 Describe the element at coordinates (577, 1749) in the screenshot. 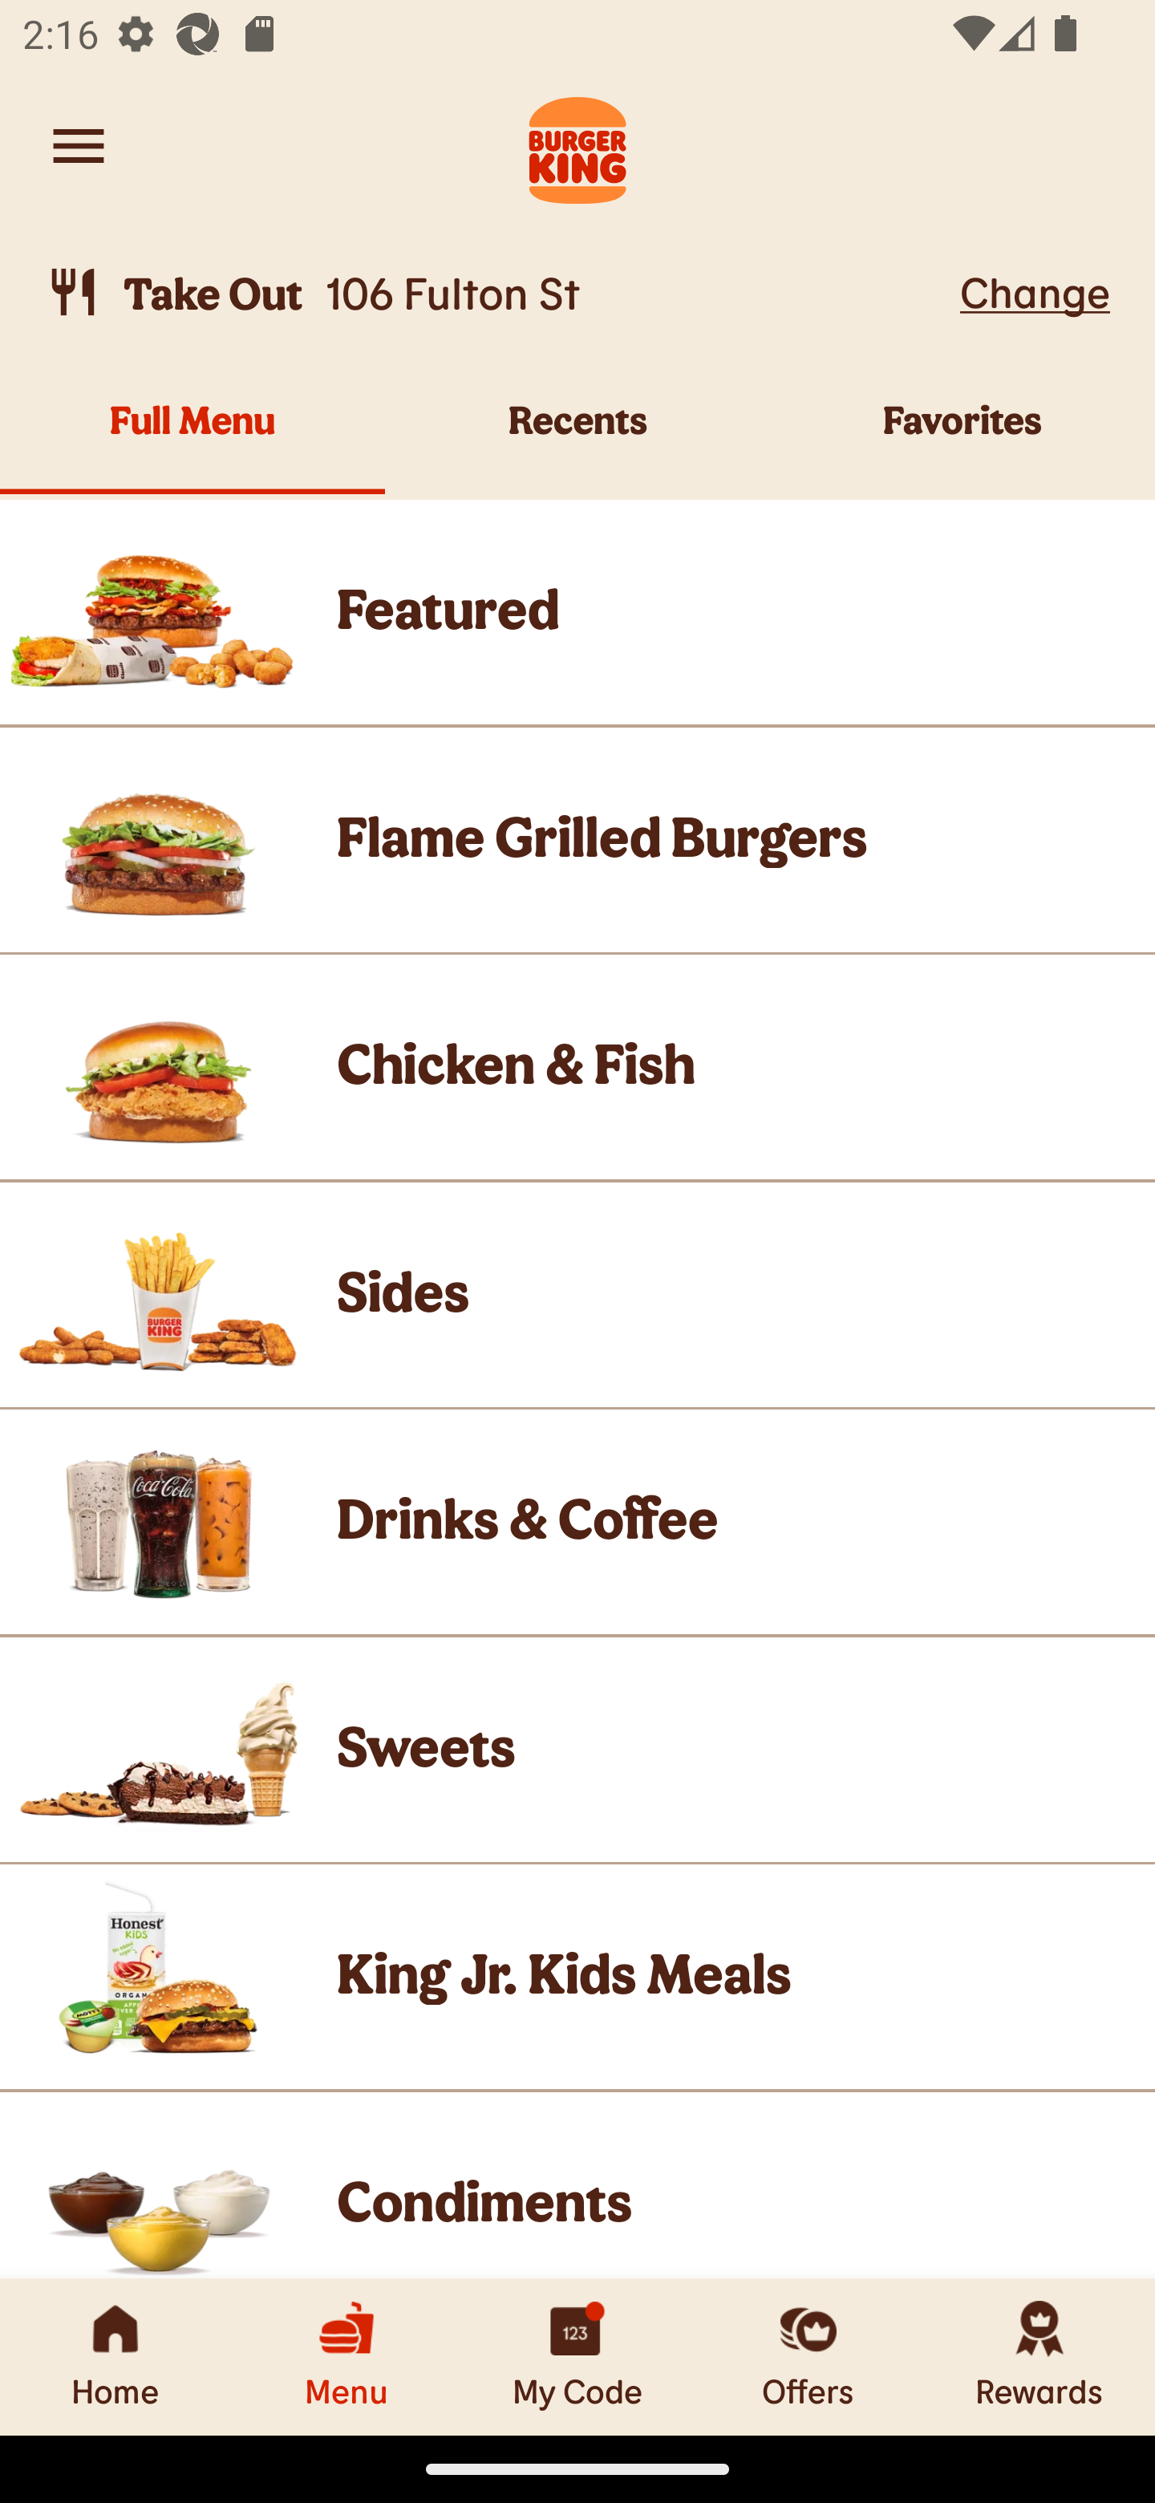

I see `Product Image, Sweets Product Image Sweets` at that location.